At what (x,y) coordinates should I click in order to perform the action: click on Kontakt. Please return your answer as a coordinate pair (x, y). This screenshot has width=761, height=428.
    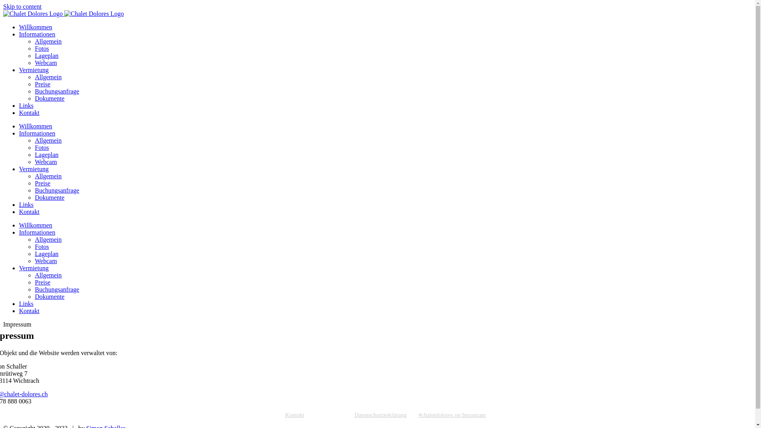
    Looking at the image, I should click on (29, 212).